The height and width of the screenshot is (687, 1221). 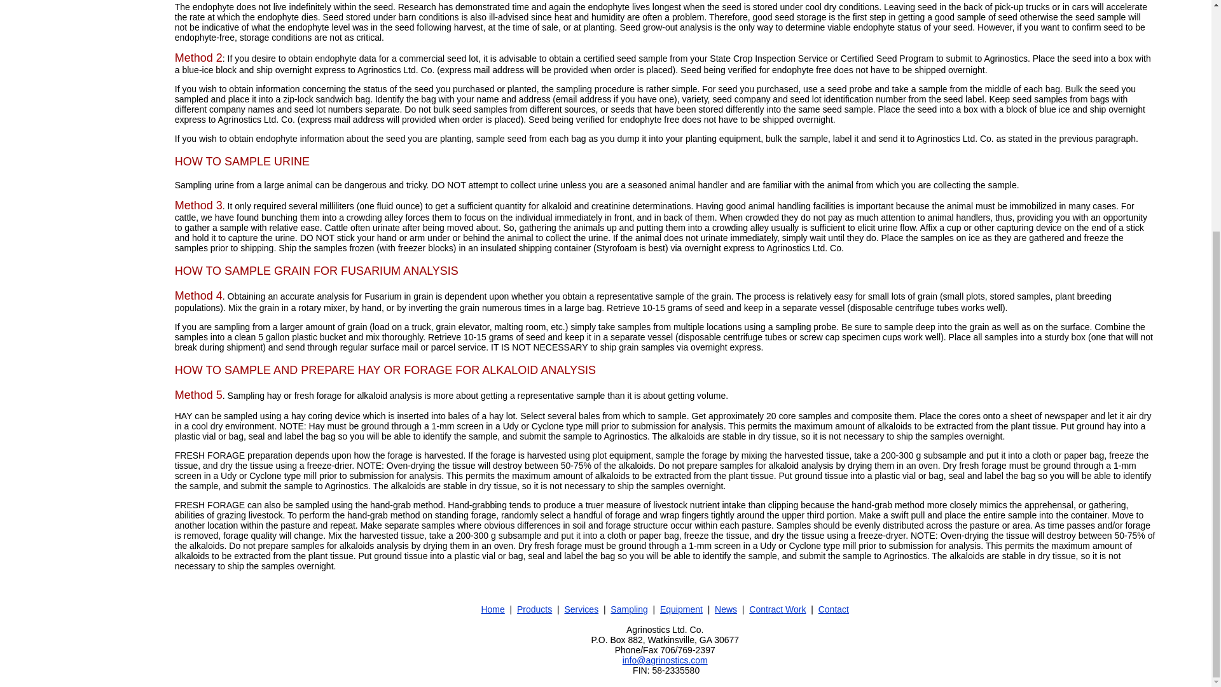 What do you see at coordinates (833, 609) in the screenshot?
I see `Contact` at bounding box center [833, 609].